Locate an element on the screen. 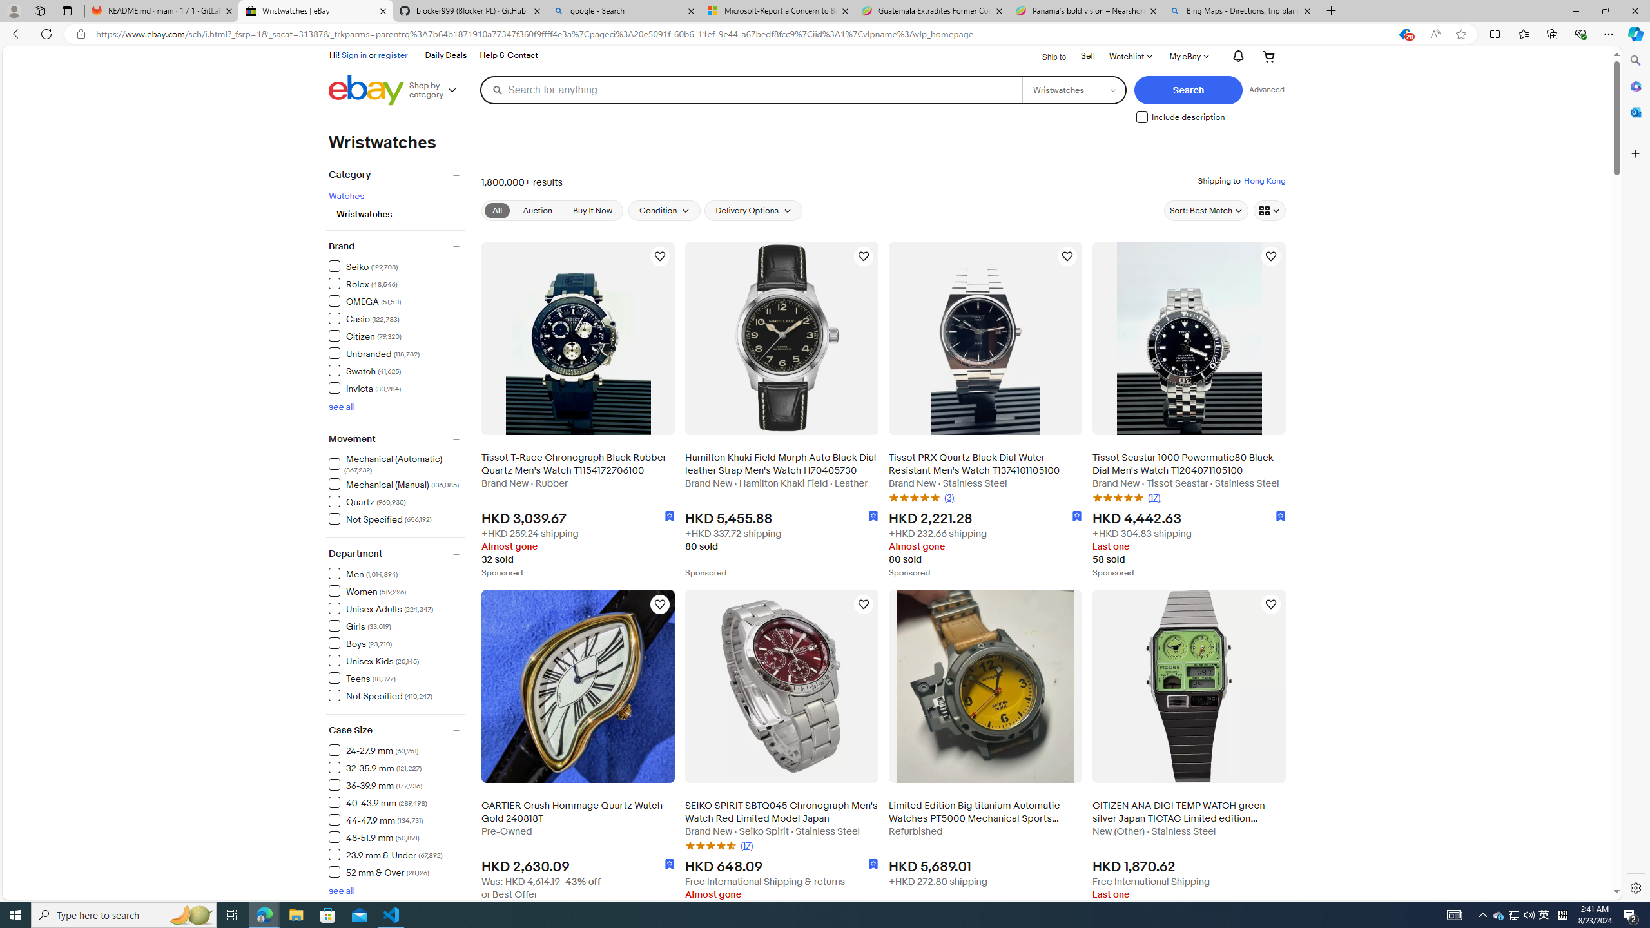 The height and width of the screenshot is (928, 1650). Mechanical (Automatic) (367,232) Items is located at coordinates (396, 464).